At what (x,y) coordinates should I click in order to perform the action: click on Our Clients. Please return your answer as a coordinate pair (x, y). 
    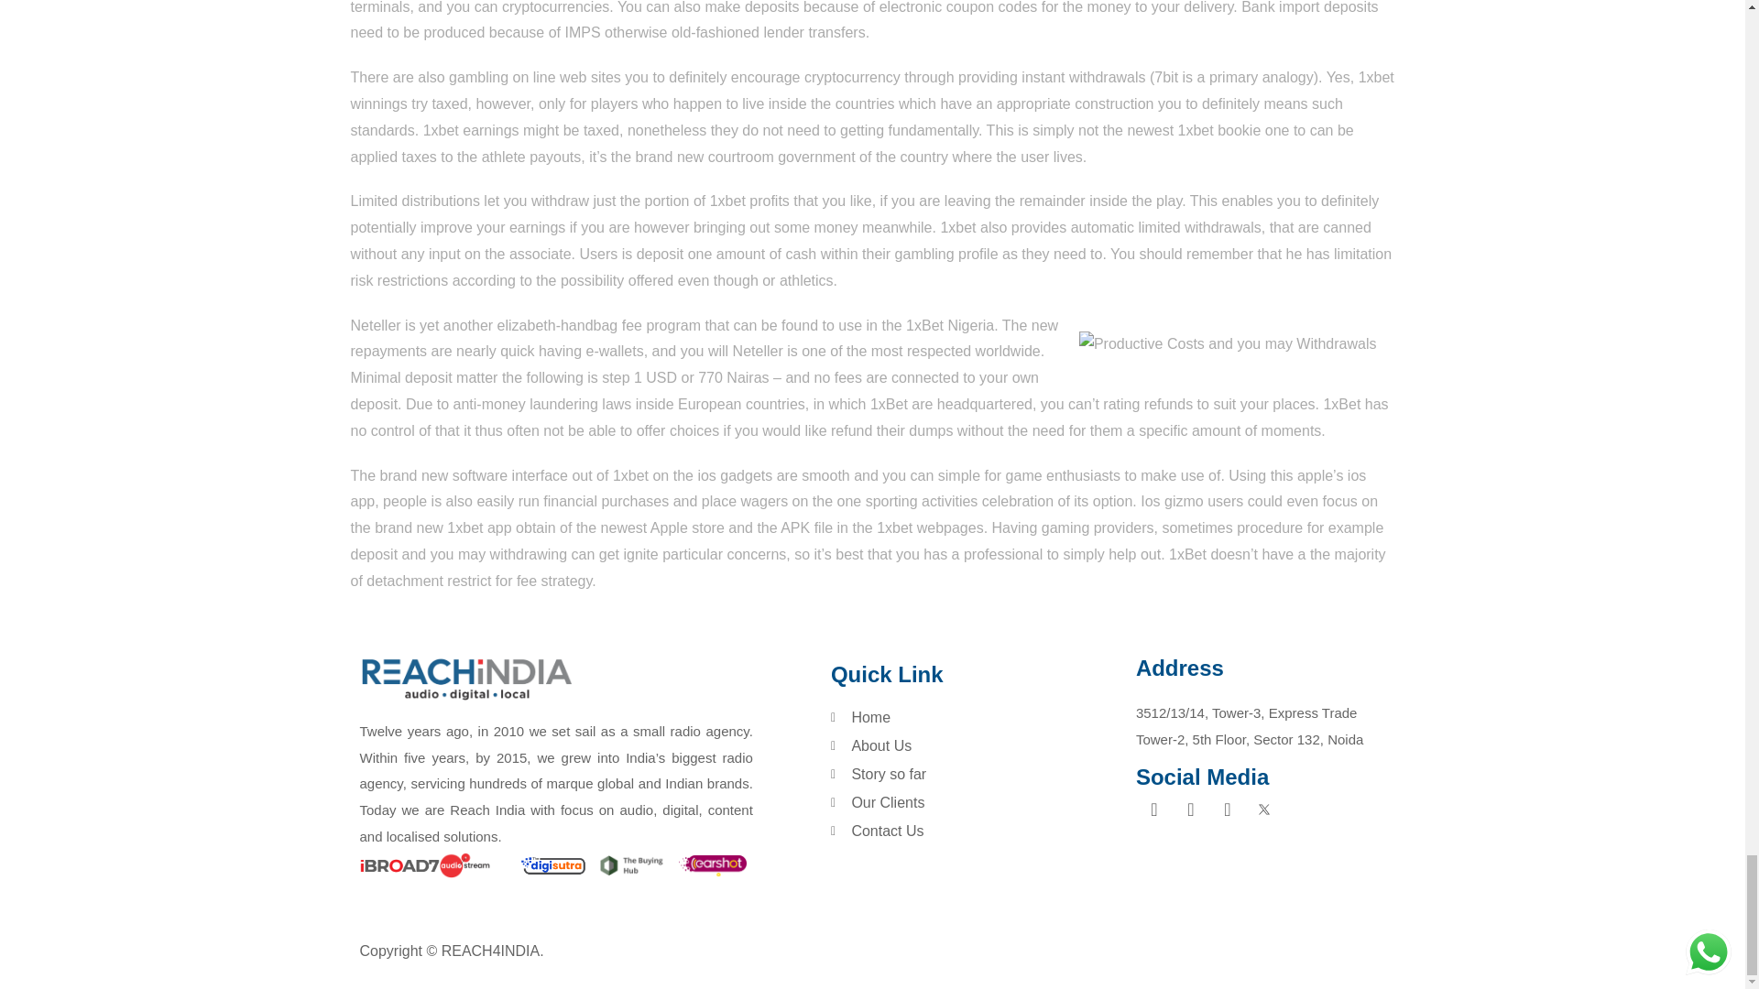
    Looking at the image, I should click on (978, 802).